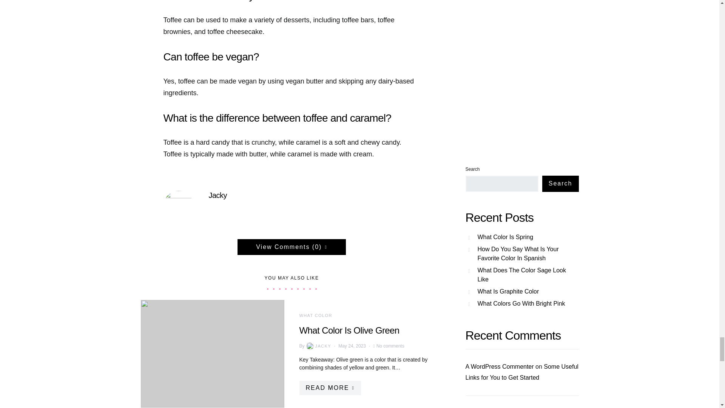 This screenshot has height=408, width=725. I want to click on View all posts by Jacky, so click(318, 346).